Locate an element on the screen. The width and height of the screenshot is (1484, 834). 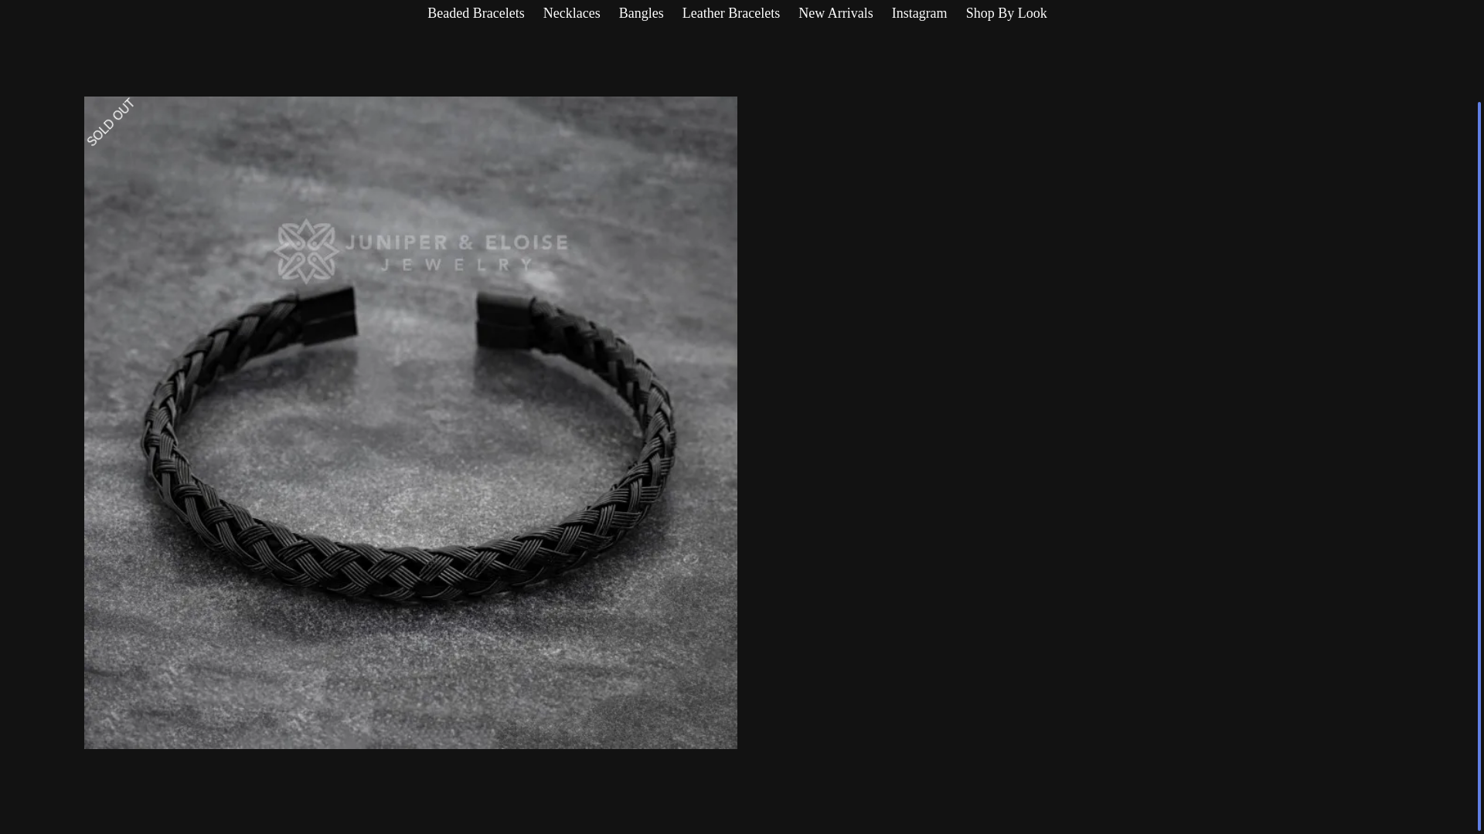
Instagram is located at coordinates (920, 13).